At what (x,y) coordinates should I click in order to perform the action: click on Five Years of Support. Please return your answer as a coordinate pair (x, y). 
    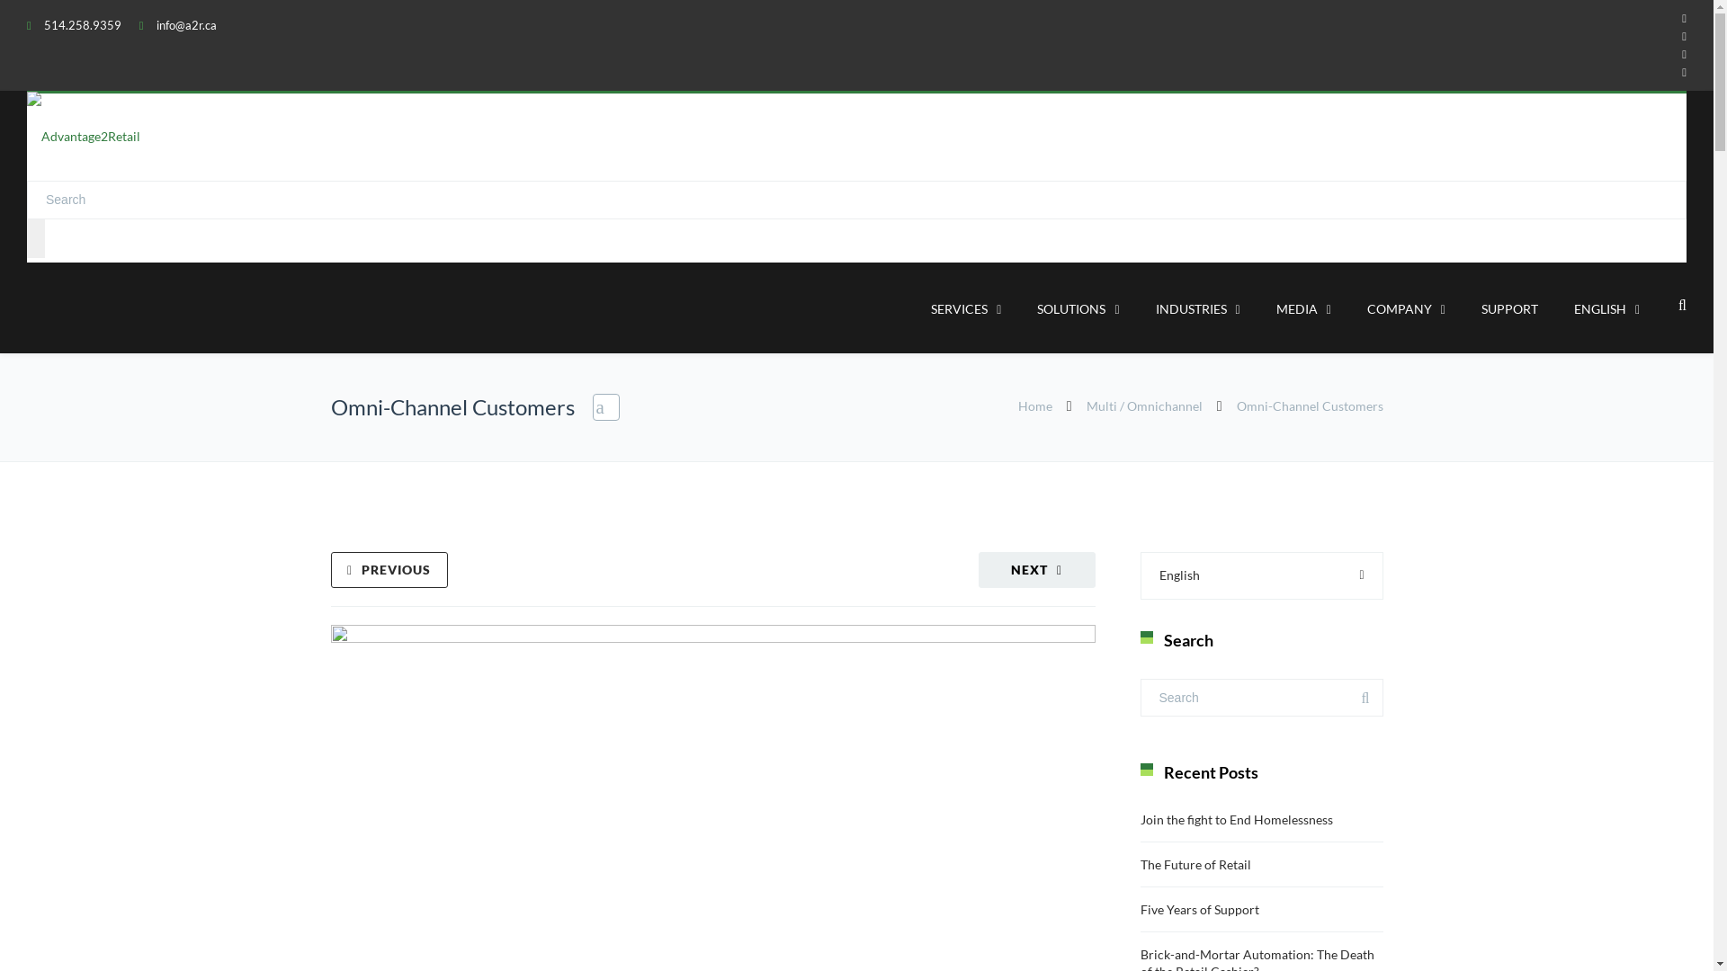
    Looking at the image, I should click on (1200, 910).